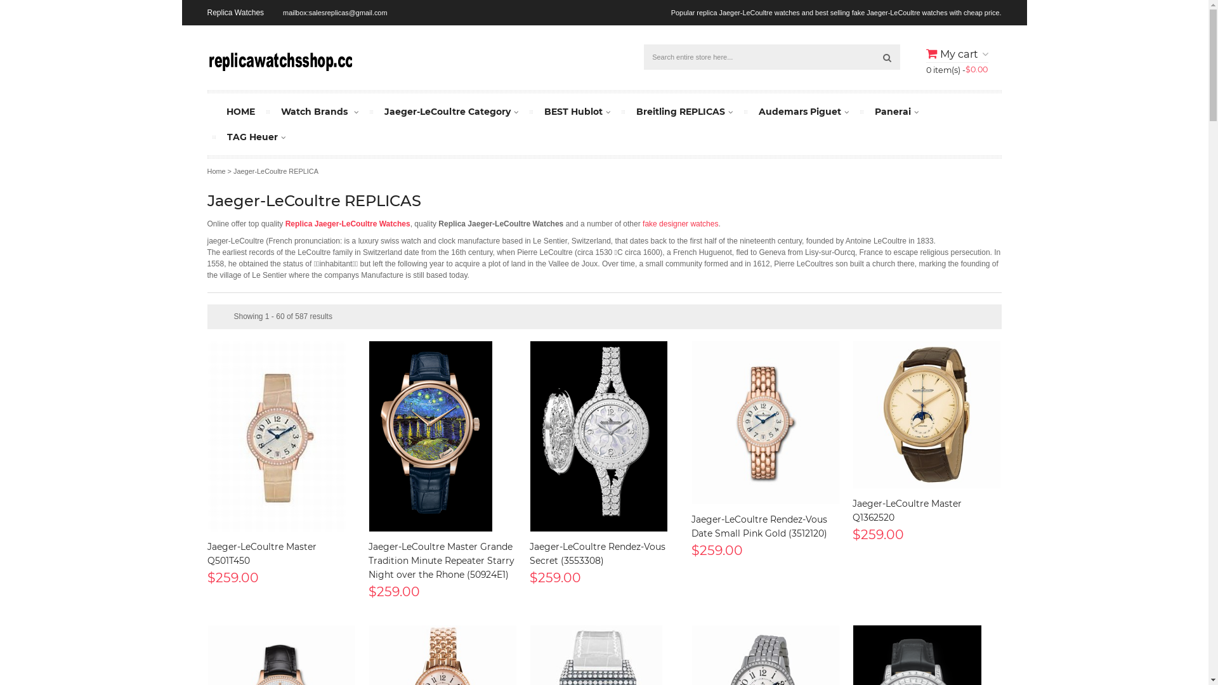  What do you see at coordinates (276, 171) in the screenshot?
I see `Jaeger-LeCoultre REPLICA` at bounding box center [276, 171].